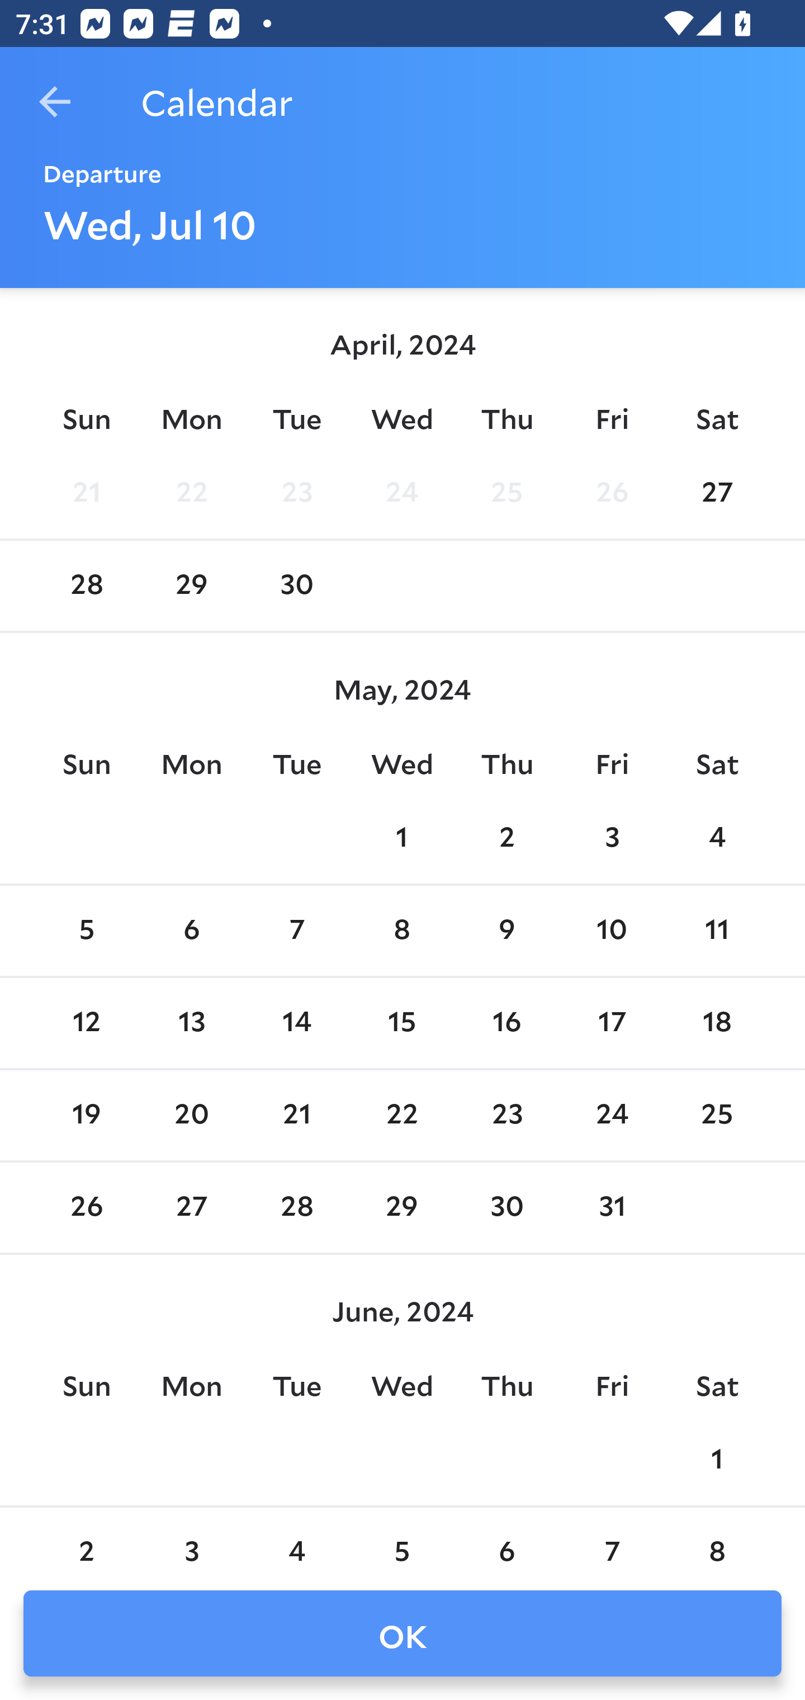  I want to click on 20, so click(192, 1115).